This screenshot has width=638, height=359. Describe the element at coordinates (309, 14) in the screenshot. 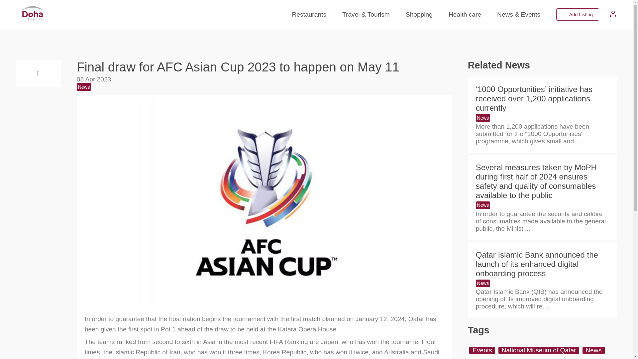

I see `Restaurants` at that location.